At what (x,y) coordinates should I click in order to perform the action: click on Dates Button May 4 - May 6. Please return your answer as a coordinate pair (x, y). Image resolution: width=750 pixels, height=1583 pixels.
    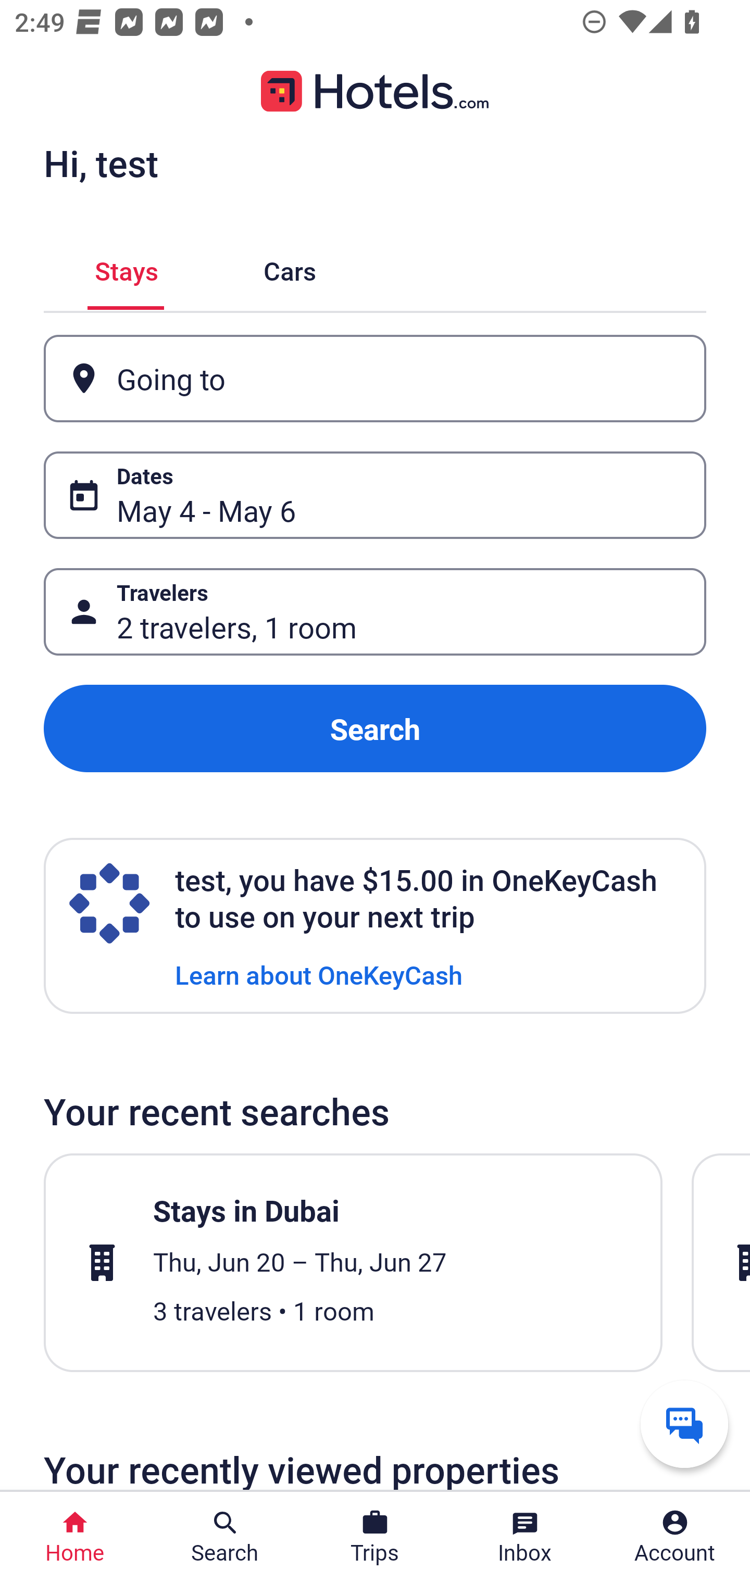
    Looking at the image, I should click on (375, 495).